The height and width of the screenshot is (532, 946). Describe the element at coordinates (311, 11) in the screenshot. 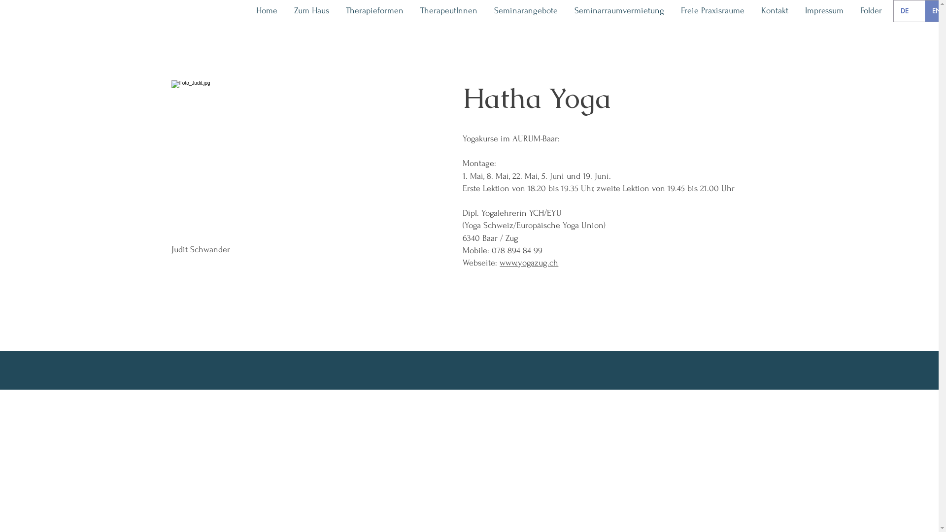

I see `Zum Haus` at that location.